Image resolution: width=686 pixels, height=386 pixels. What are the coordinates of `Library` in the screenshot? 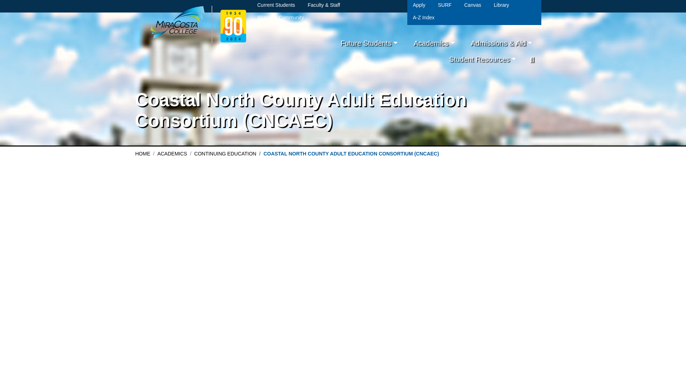 It's located at (501, 7).